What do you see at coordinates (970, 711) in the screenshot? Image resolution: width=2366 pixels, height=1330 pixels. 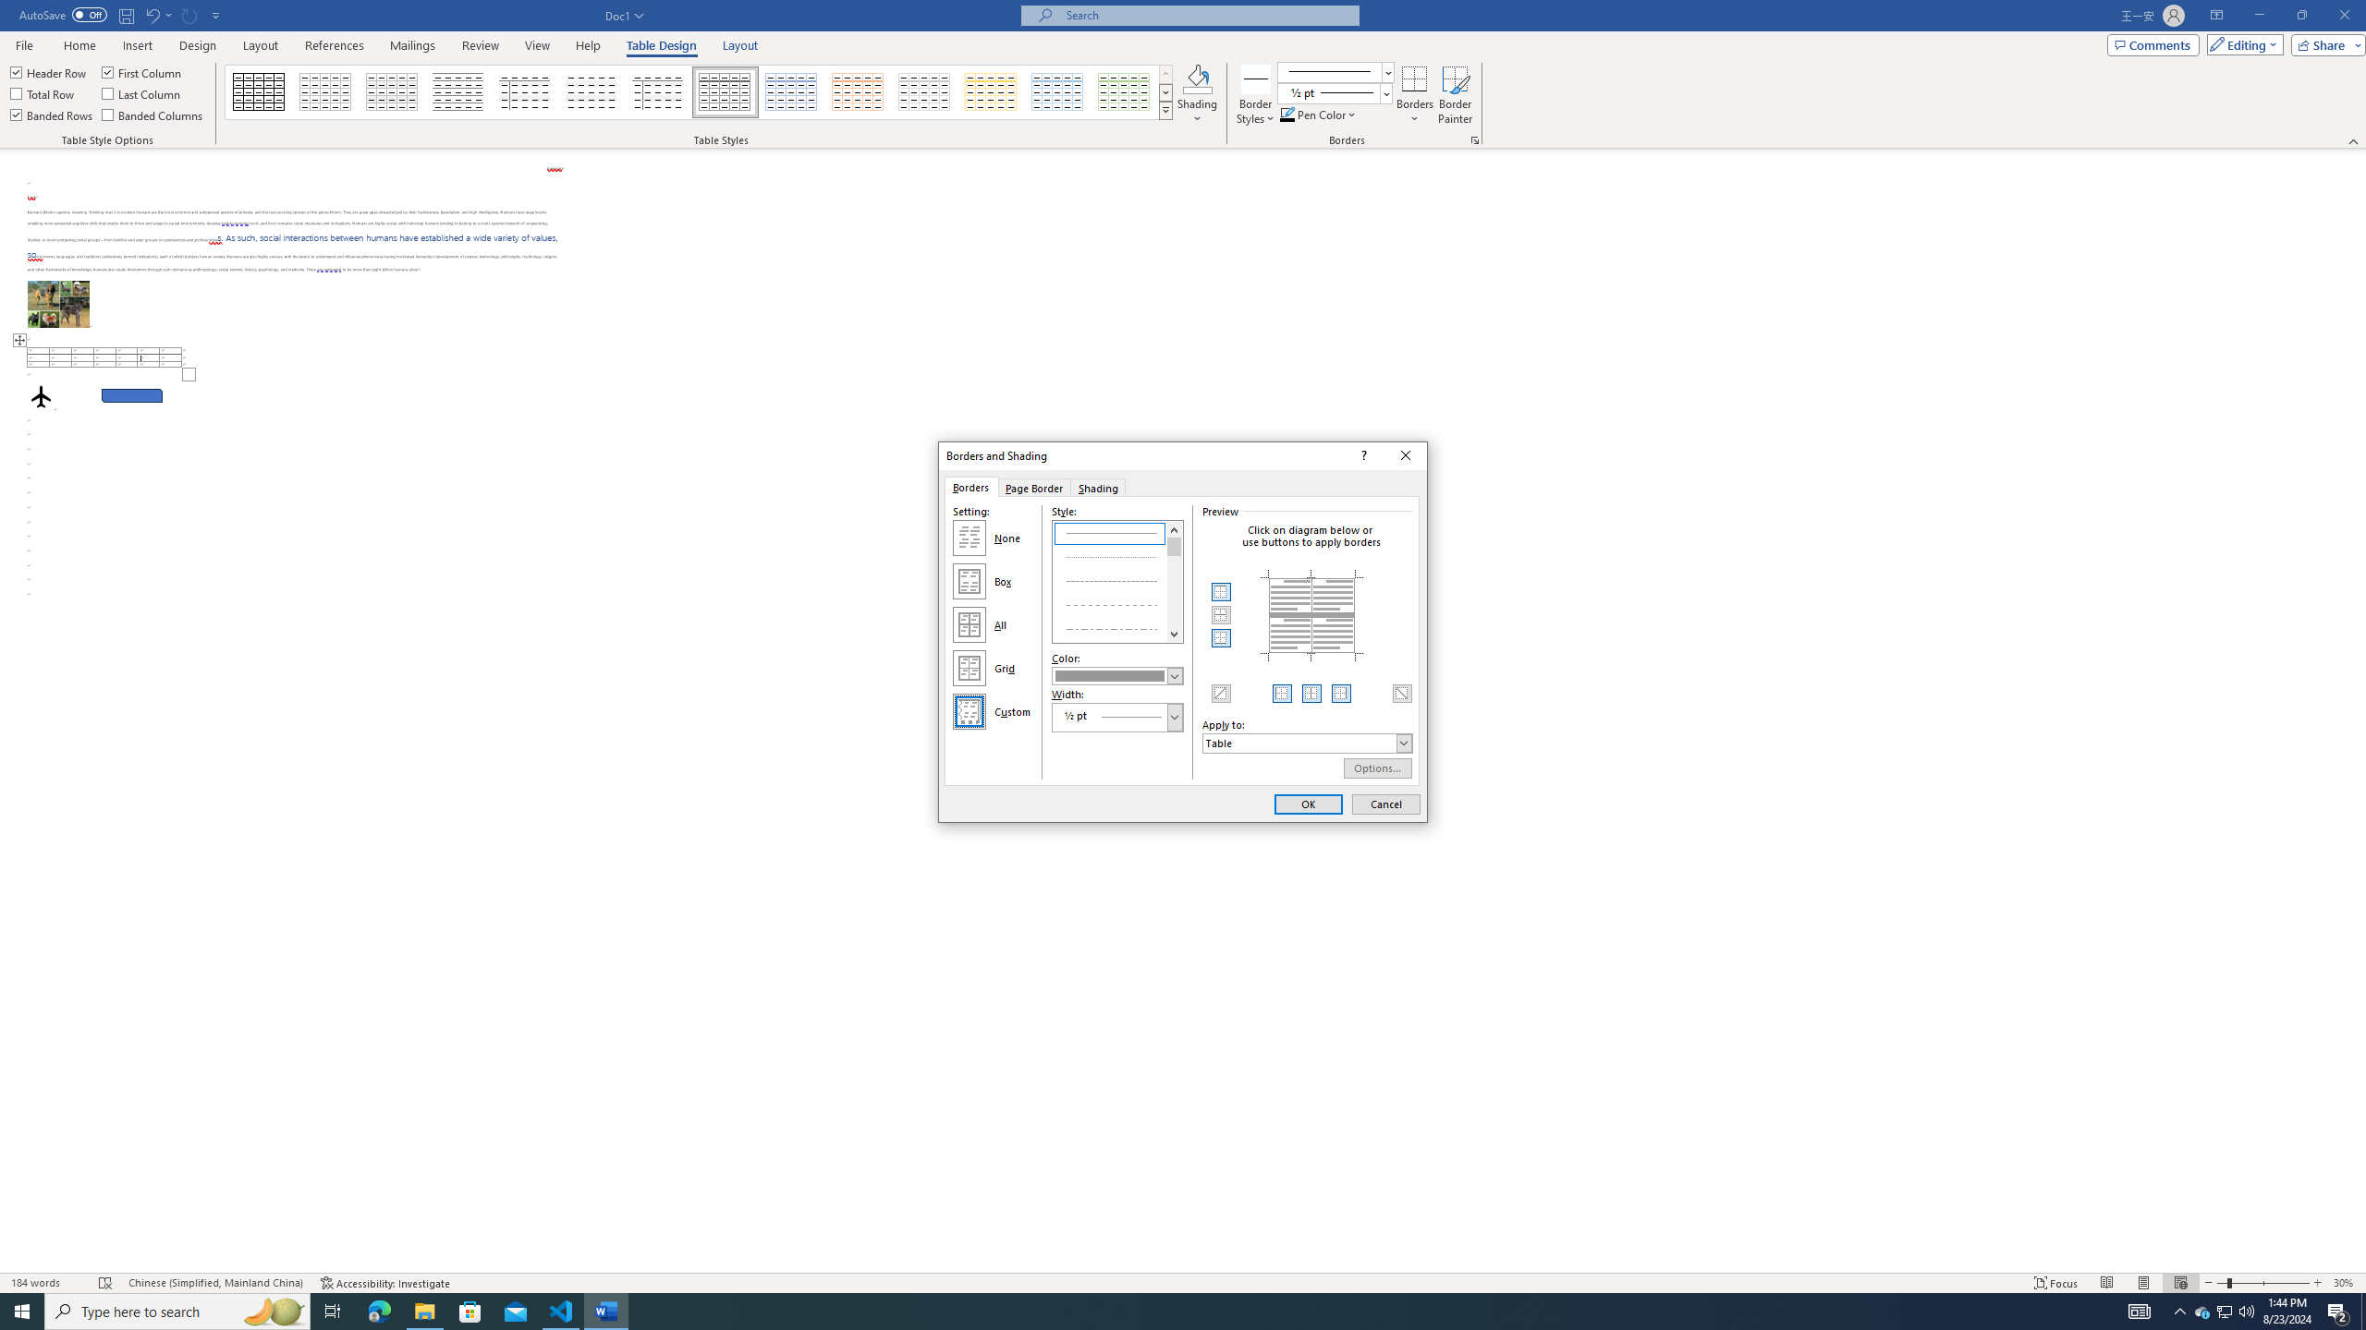 I see `Custom` at bounding box center [970, 711].